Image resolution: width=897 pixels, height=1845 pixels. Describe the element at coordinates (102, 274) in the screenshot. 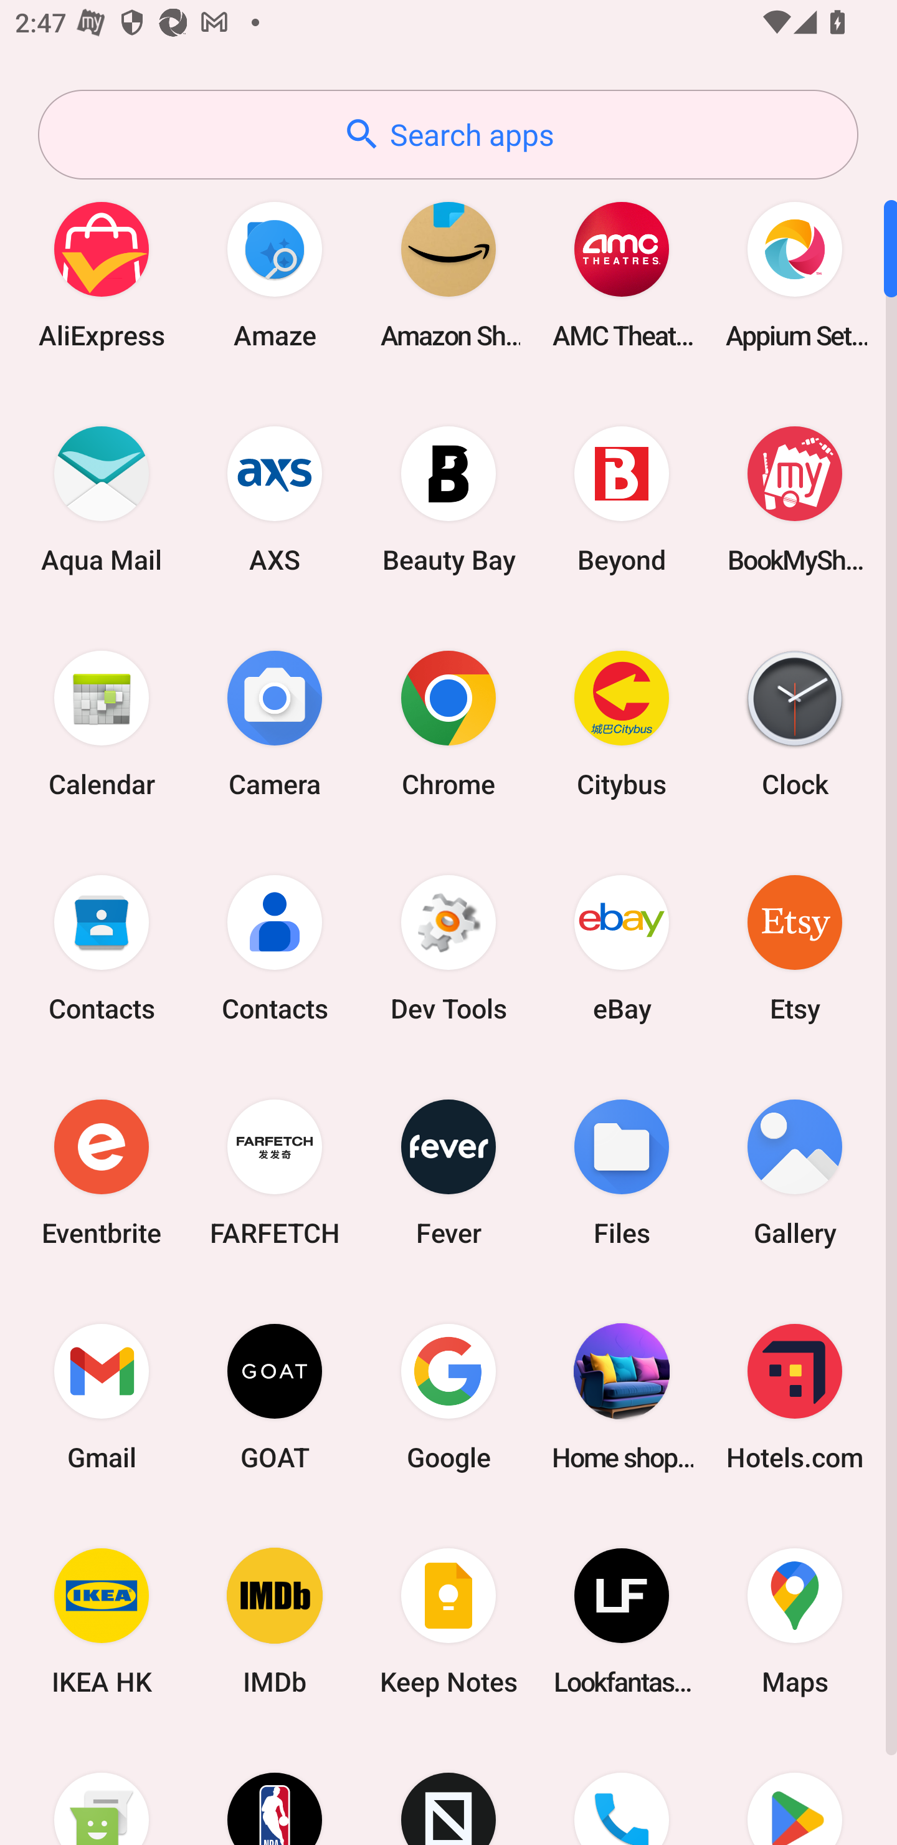

I see `AliExpress` at that location.